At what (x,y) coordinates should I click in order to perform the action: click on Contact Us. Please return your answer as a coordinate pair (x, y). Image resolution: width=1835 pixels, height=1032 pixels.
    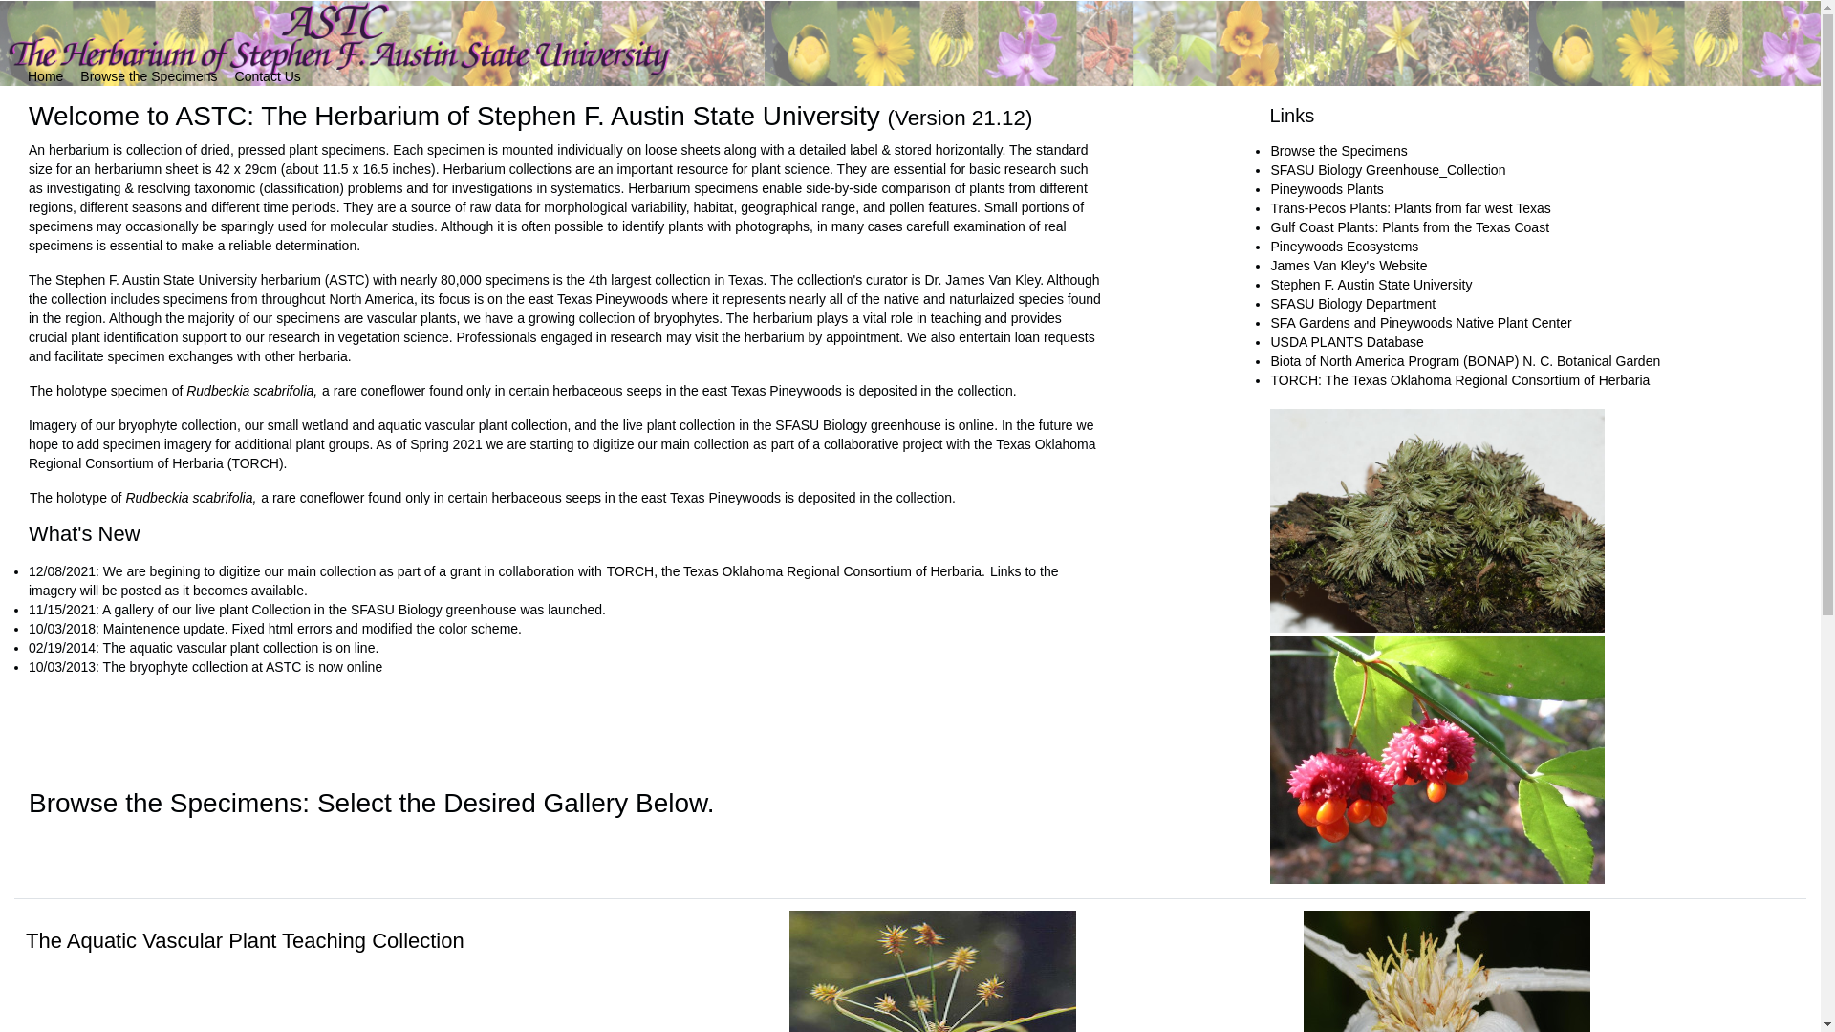
    Looking at the image, I should click on (268, 76).